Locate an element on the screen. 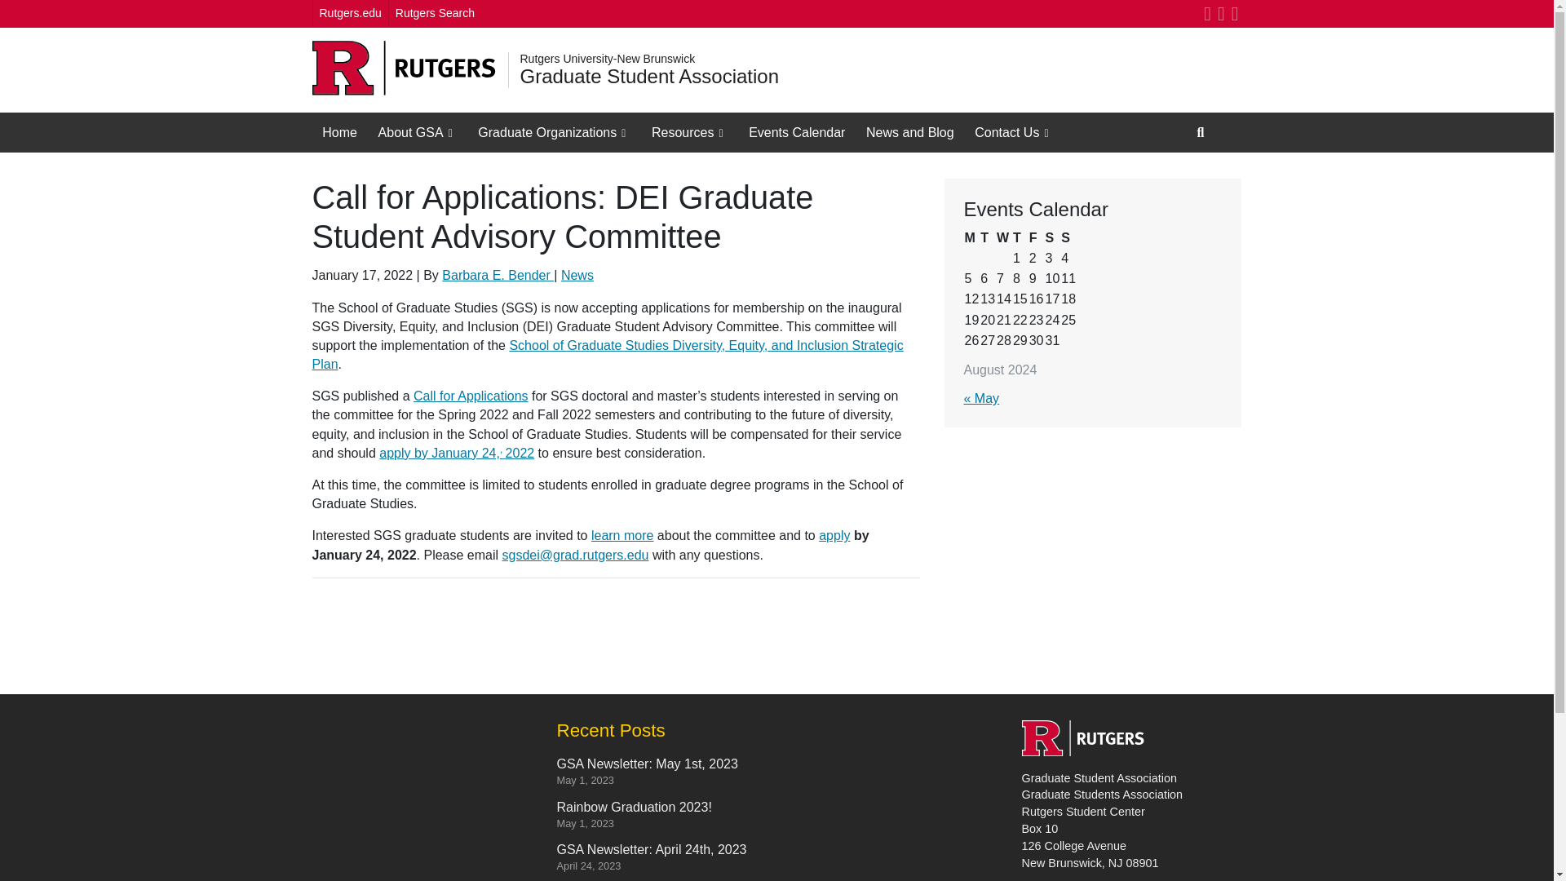 This screenshot has width=1566, height=881. About GSA is located at coordinates (418, 132).